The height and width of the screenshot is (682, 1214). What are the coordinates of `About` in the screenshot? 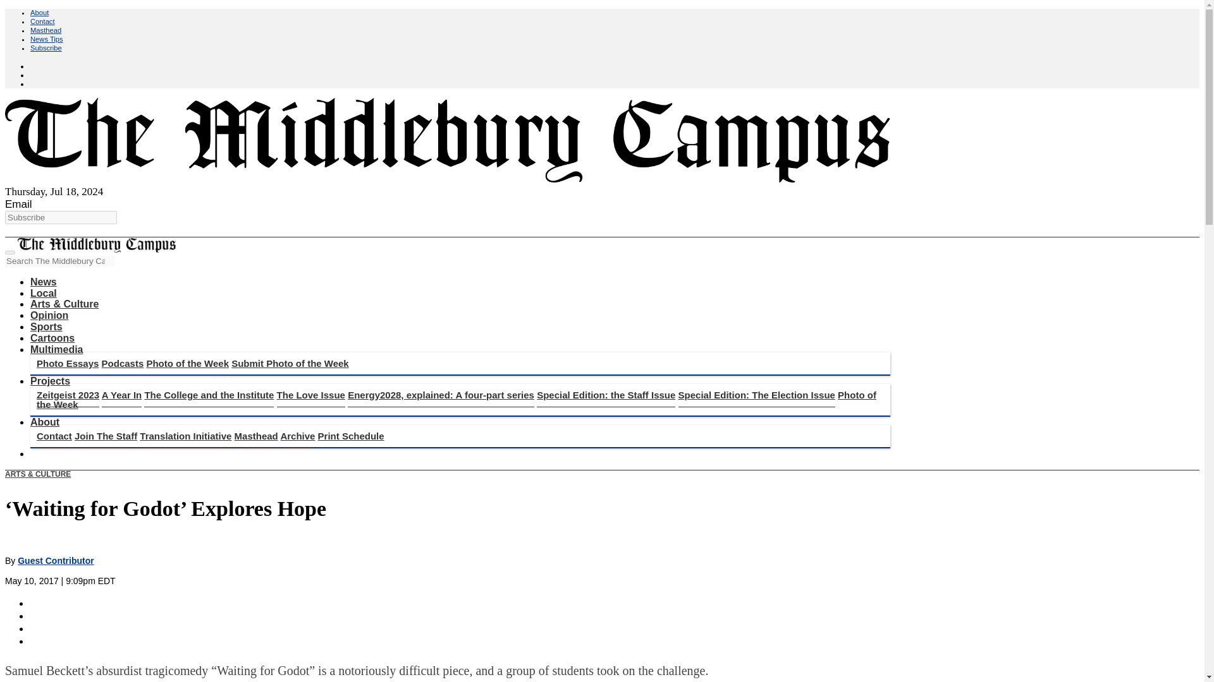 It's located at (45, 422).